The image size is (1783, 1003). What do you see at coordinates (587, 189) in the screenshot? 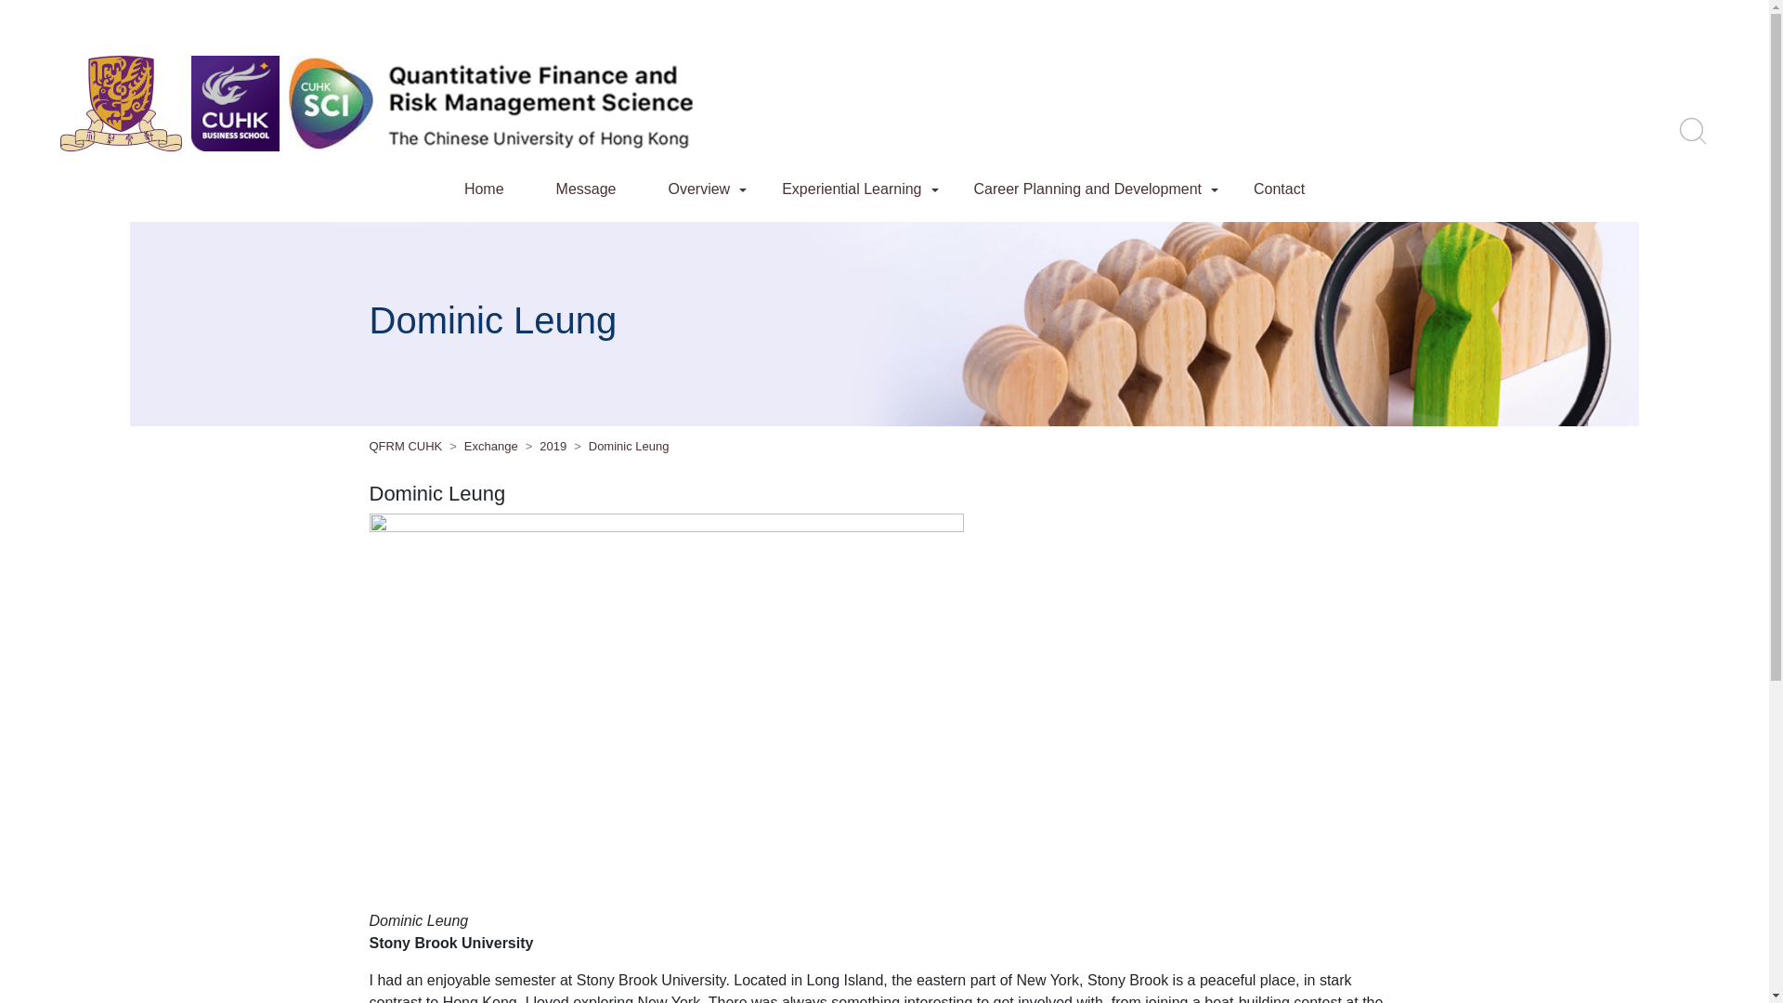
I see `Message` at bounding box center [587, 189].